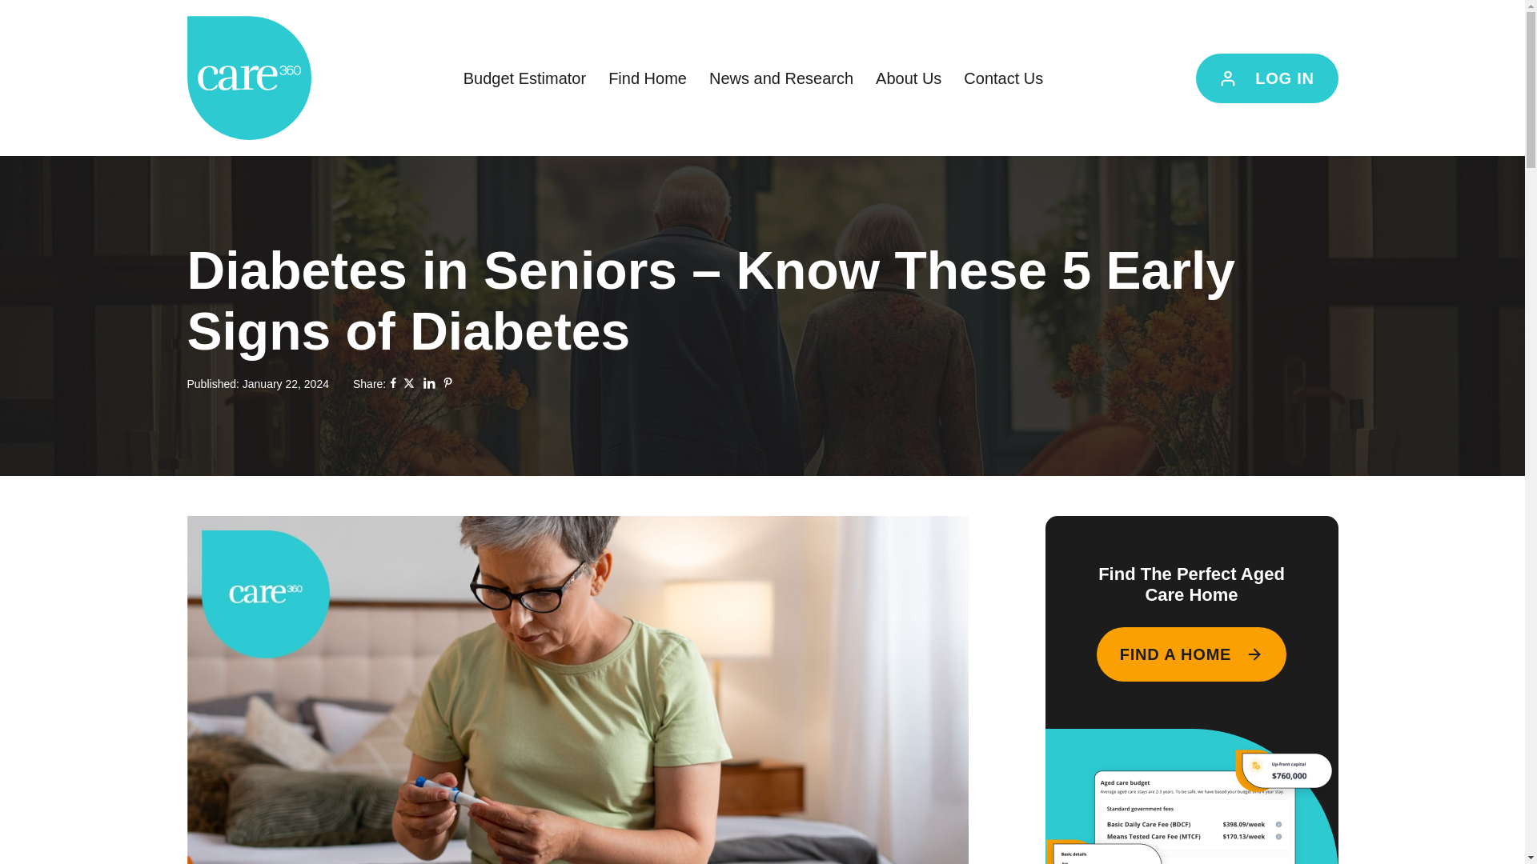 The height and width of the screenshot is (864, 1537). I want to click on News and Research, so click(781, 78).